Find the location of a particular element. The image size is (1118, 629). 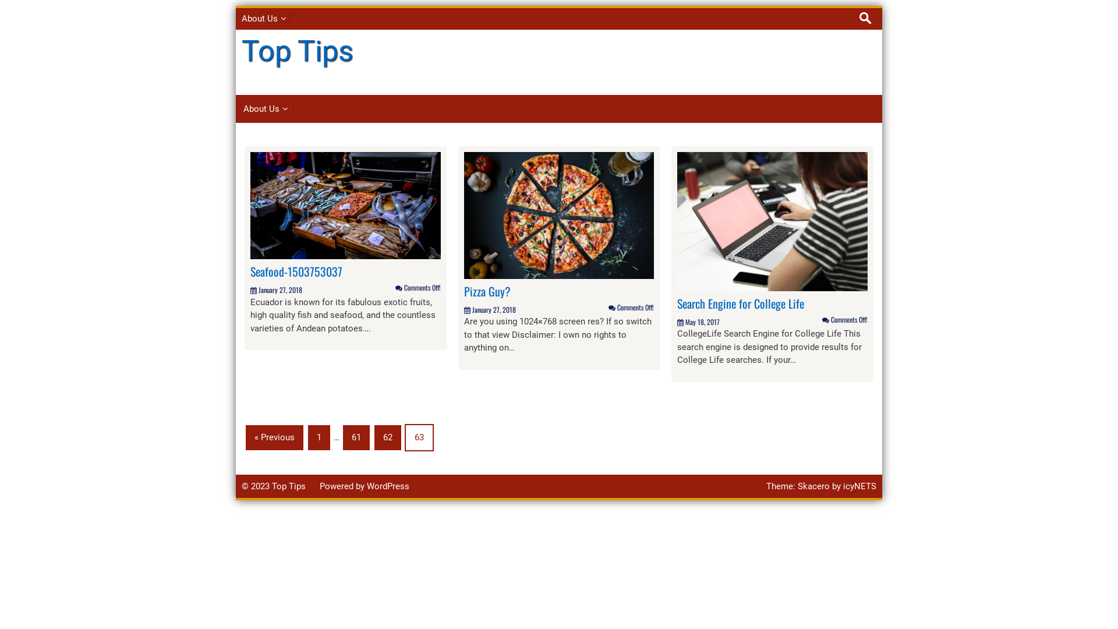

Search Engine for College Life is located at coordinates (772, 221).